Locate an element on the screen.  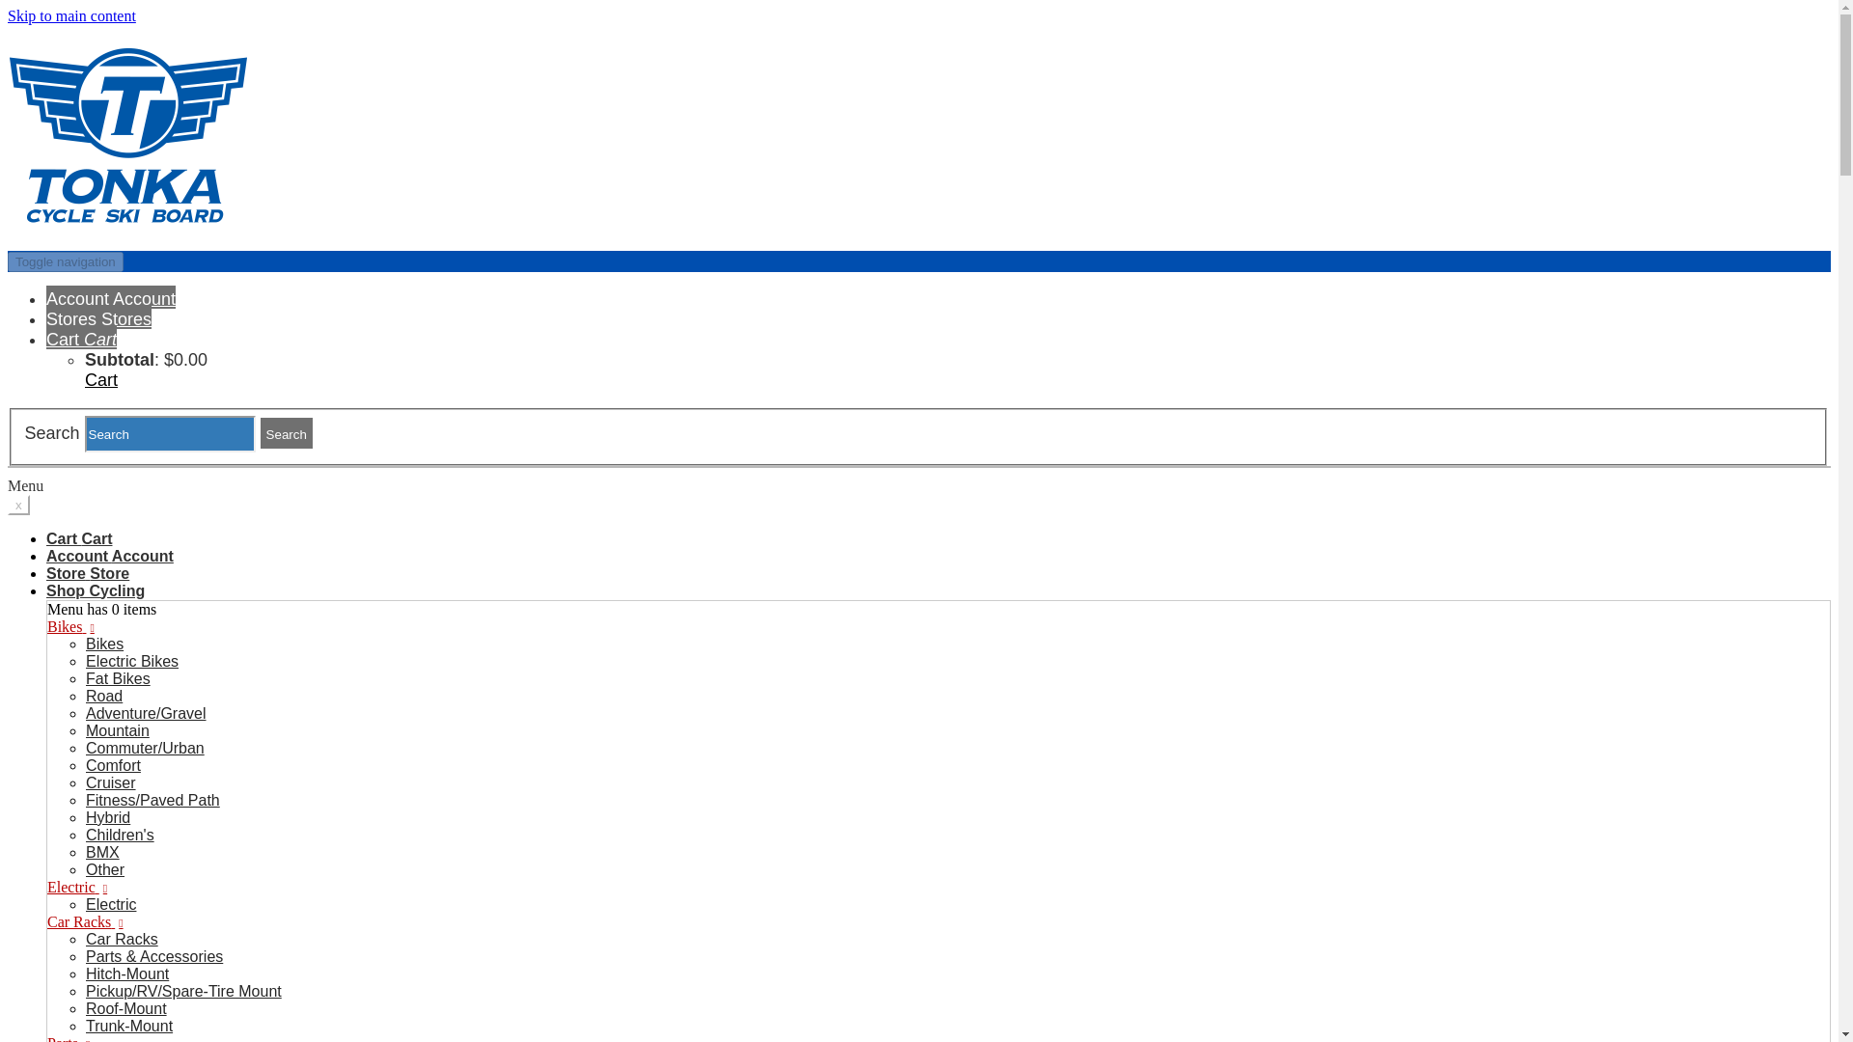
Cruiser is located at coordinates (110, 782).